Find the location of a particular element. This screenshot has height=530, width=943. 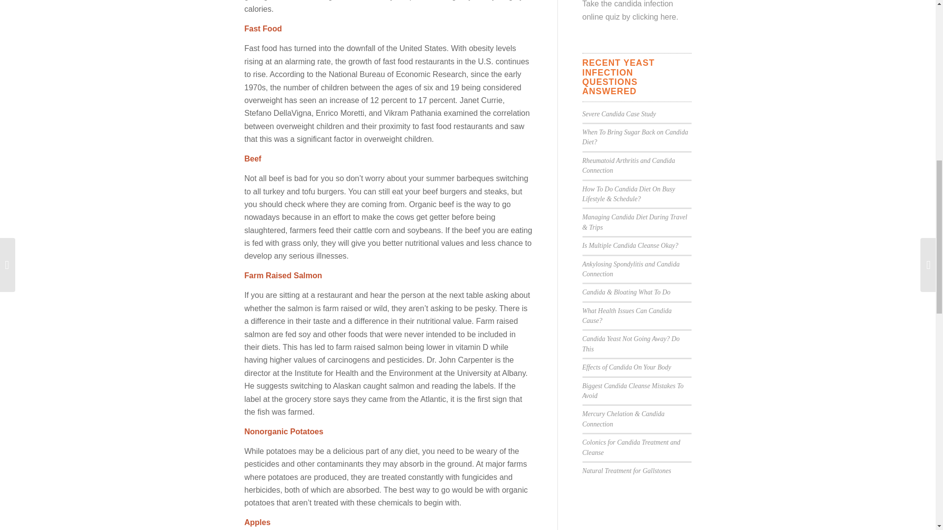

Is Multiple Candida Cleanse Okay? is located at coordinates (631, 245).